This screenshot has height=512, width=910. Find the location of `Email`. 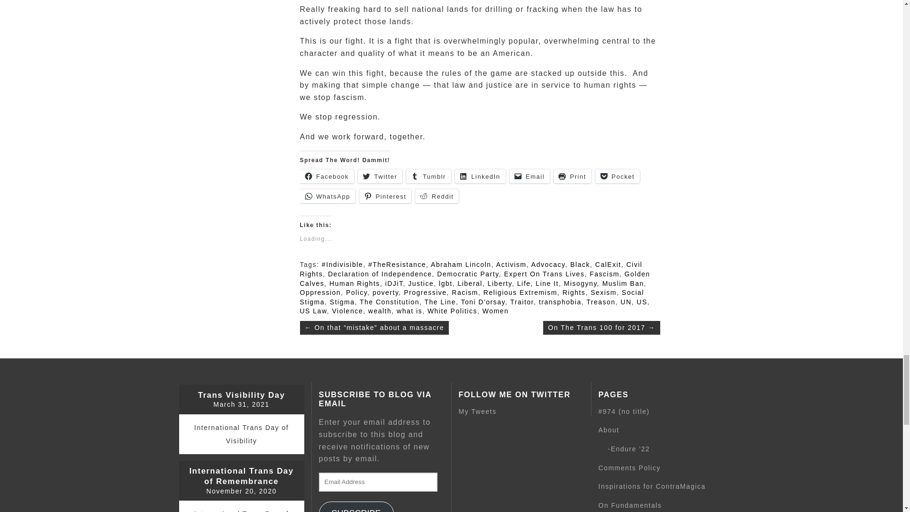

Email is located at coordinates (530, 176).